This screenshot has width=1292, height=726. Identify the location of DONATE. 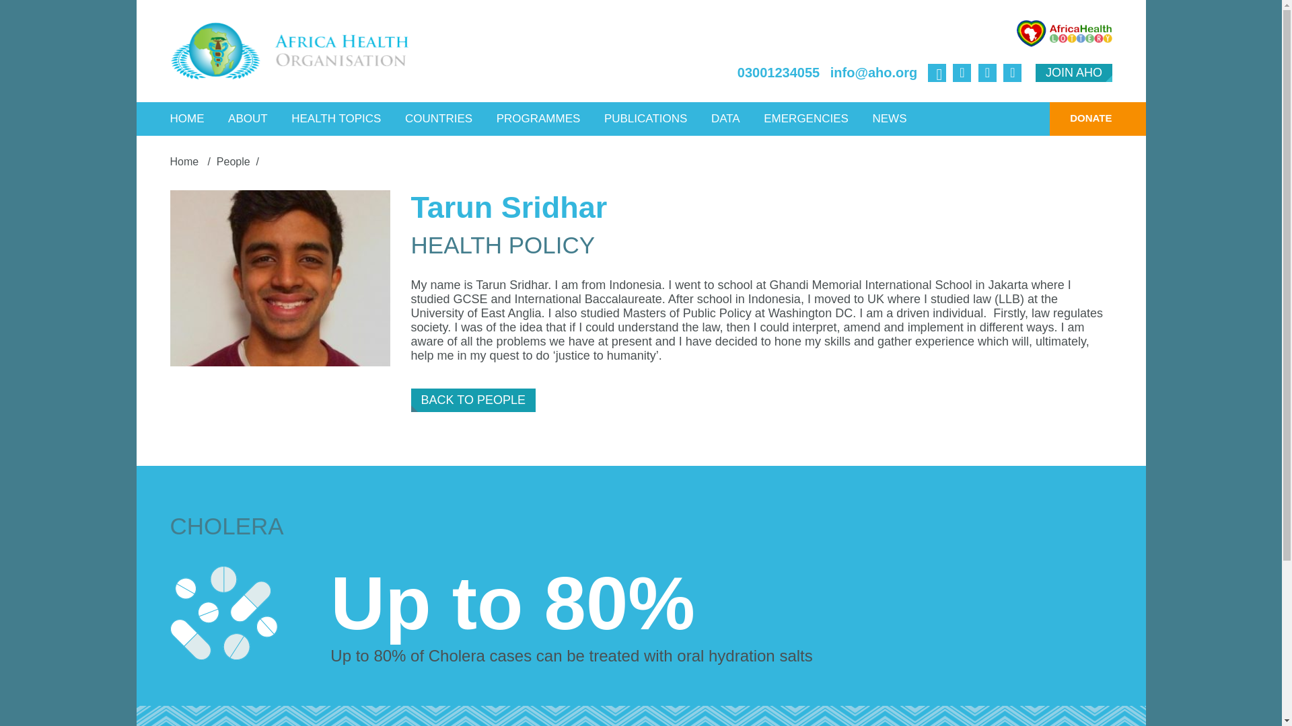
(1080, 118).